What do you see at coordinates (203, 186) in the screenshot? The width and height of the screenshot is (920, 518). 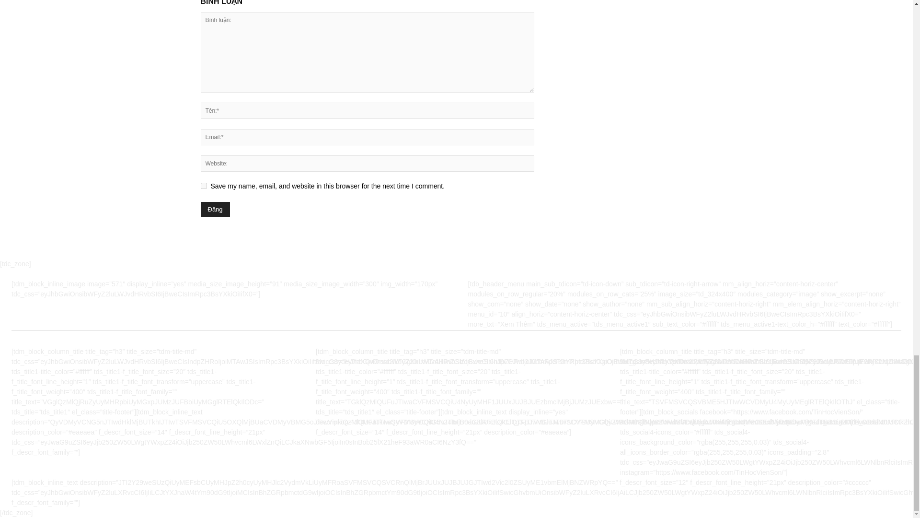 I see `yes` at bounding box center [203, 186].